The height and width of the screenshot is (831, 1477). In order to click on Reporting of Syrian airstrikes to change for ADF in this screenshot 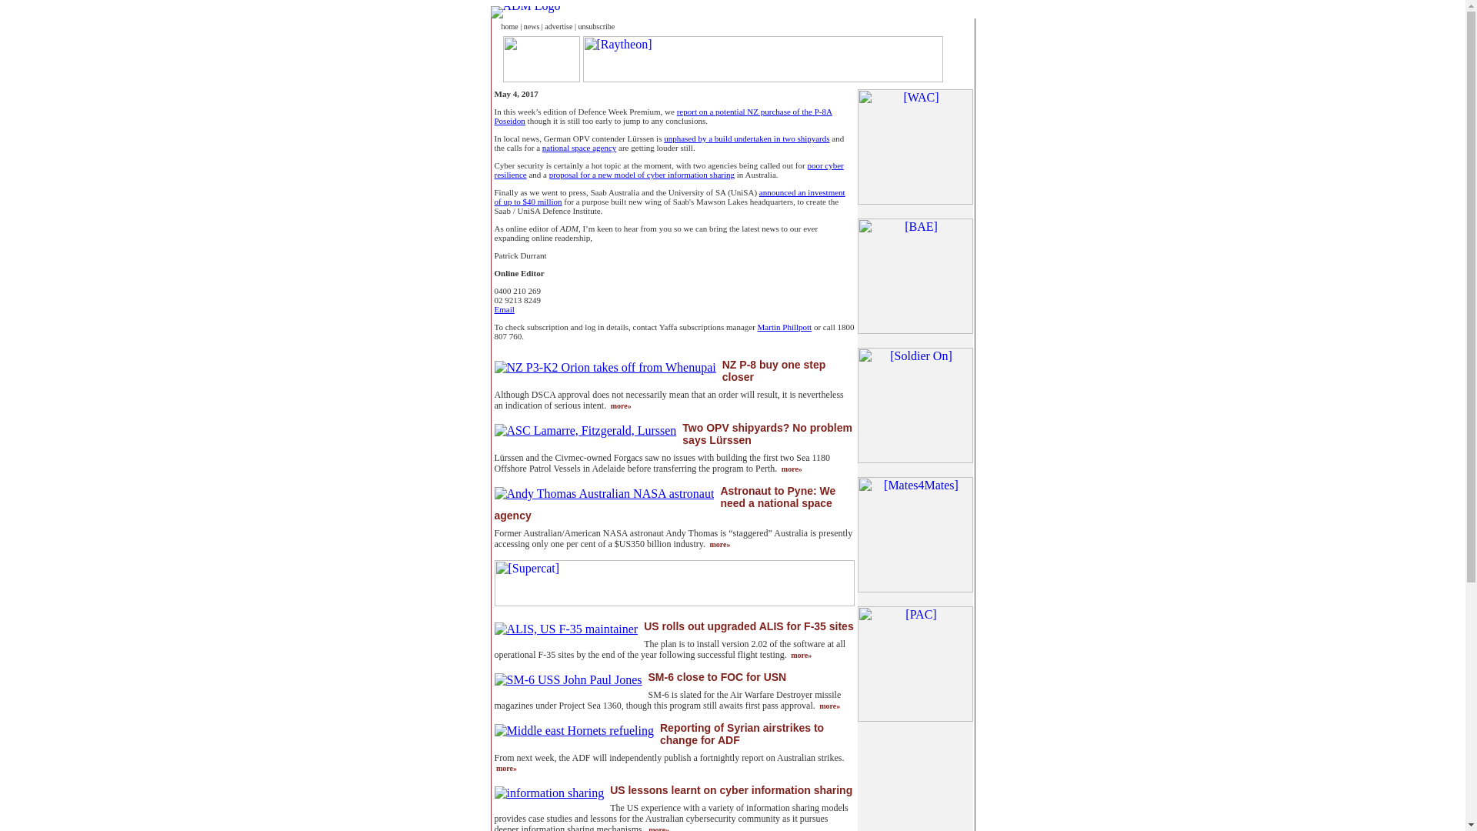, I will do `click(742, 734)`.